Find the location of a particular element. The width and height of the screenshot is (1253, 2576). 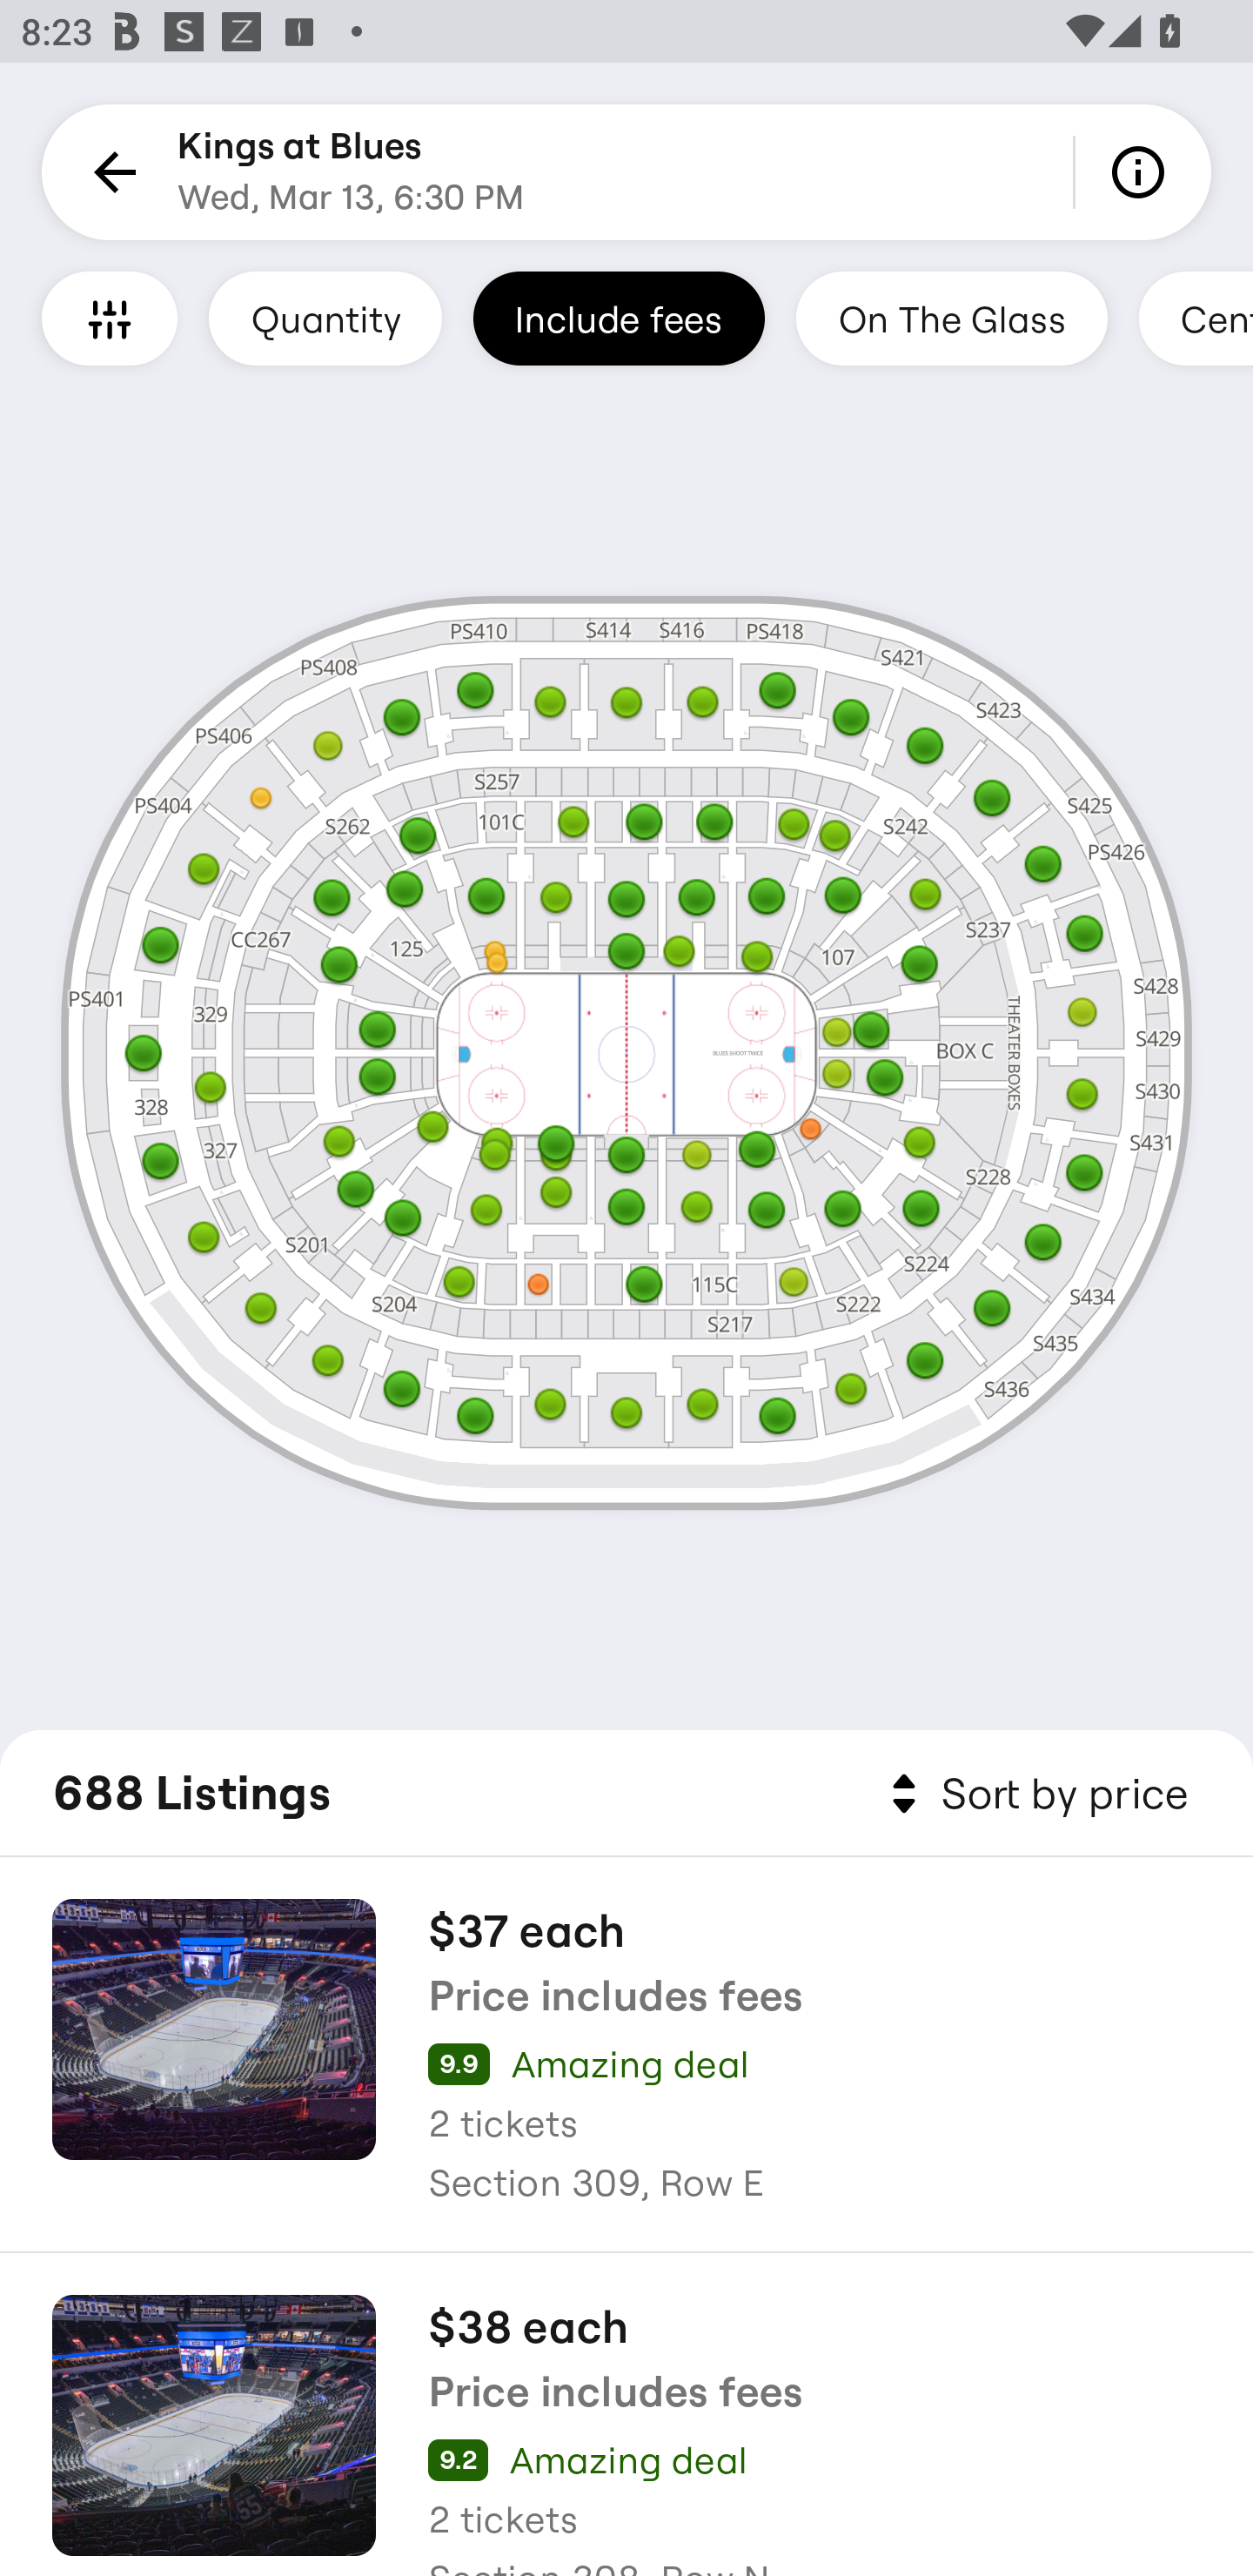

Filters and Accessible Seating is located at coordinates (110, 318).